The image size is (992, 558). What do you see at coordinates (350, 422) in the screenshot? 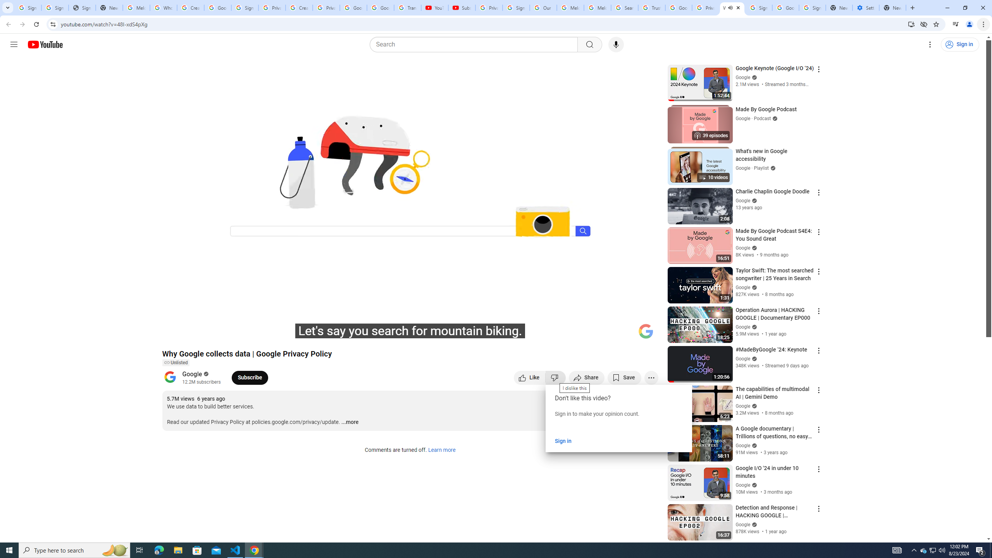
I see `...more` at bounding box center [350, 422].